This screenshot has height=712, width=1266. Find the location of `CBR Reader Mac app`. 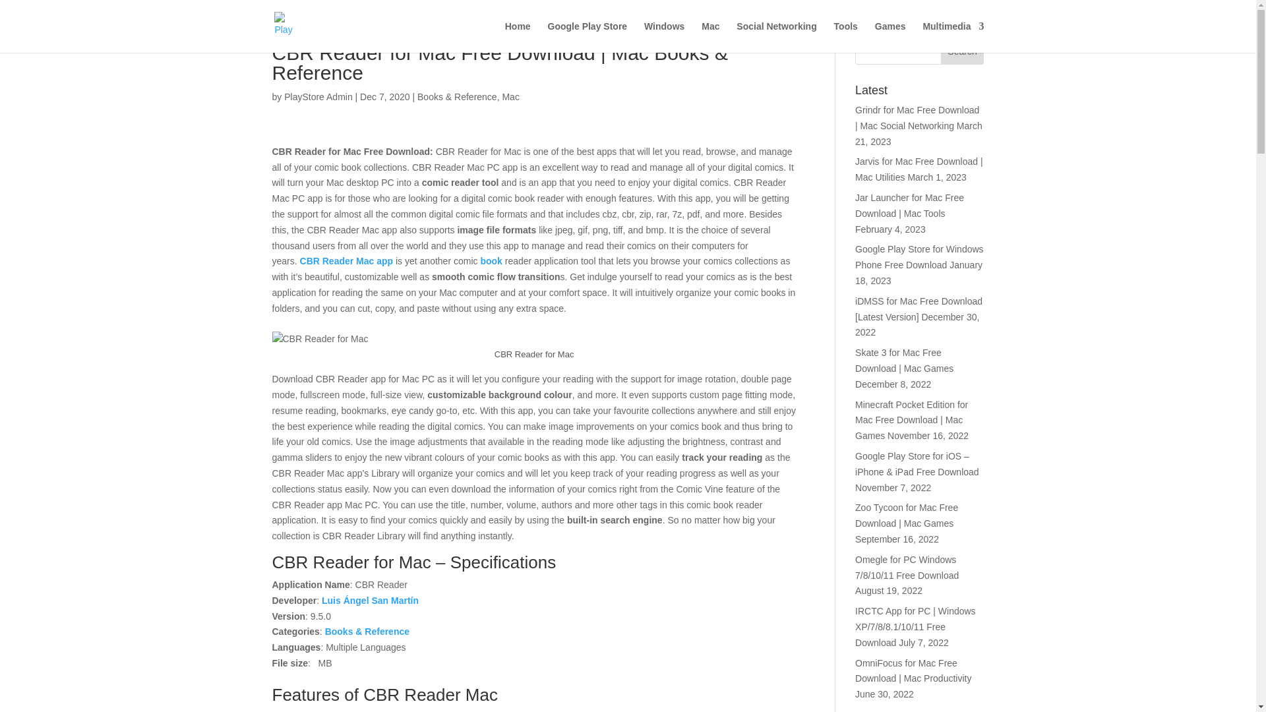

CBR Reader Mac app is located at coordinates (347, 260).